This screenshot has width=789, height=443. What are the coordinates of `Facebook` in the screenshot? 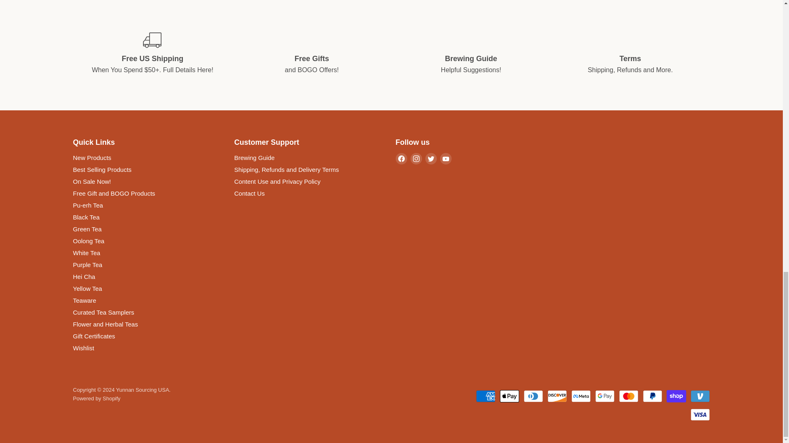 It's located at (401, 158).